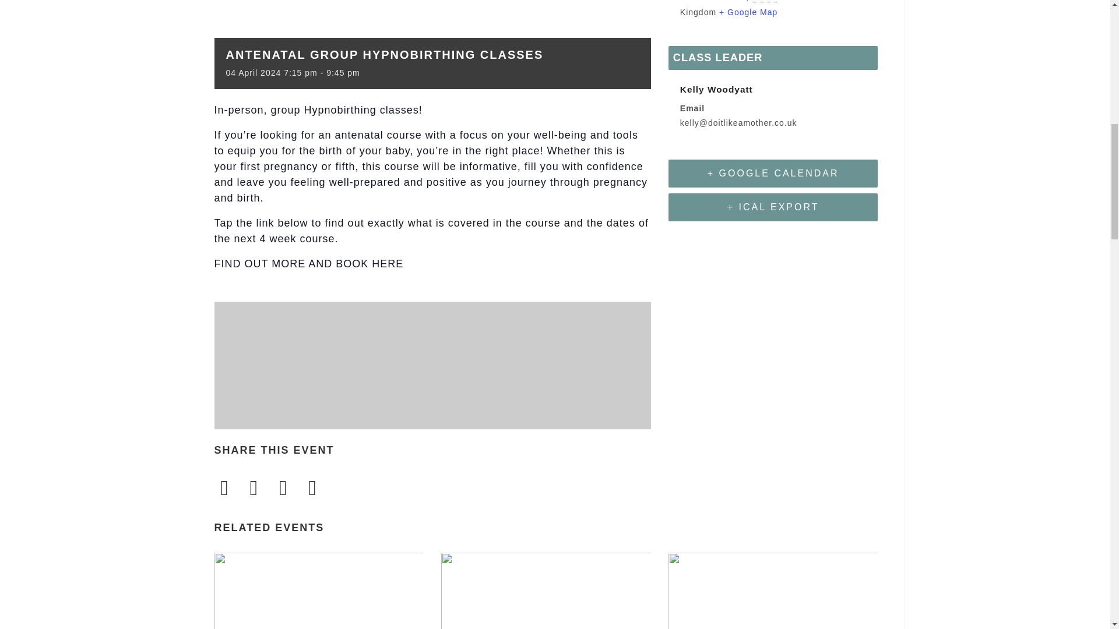 Image resolution: width=1119 pixels, height=629 pixels. I want to click on Download .ics file, so click(773, 207).